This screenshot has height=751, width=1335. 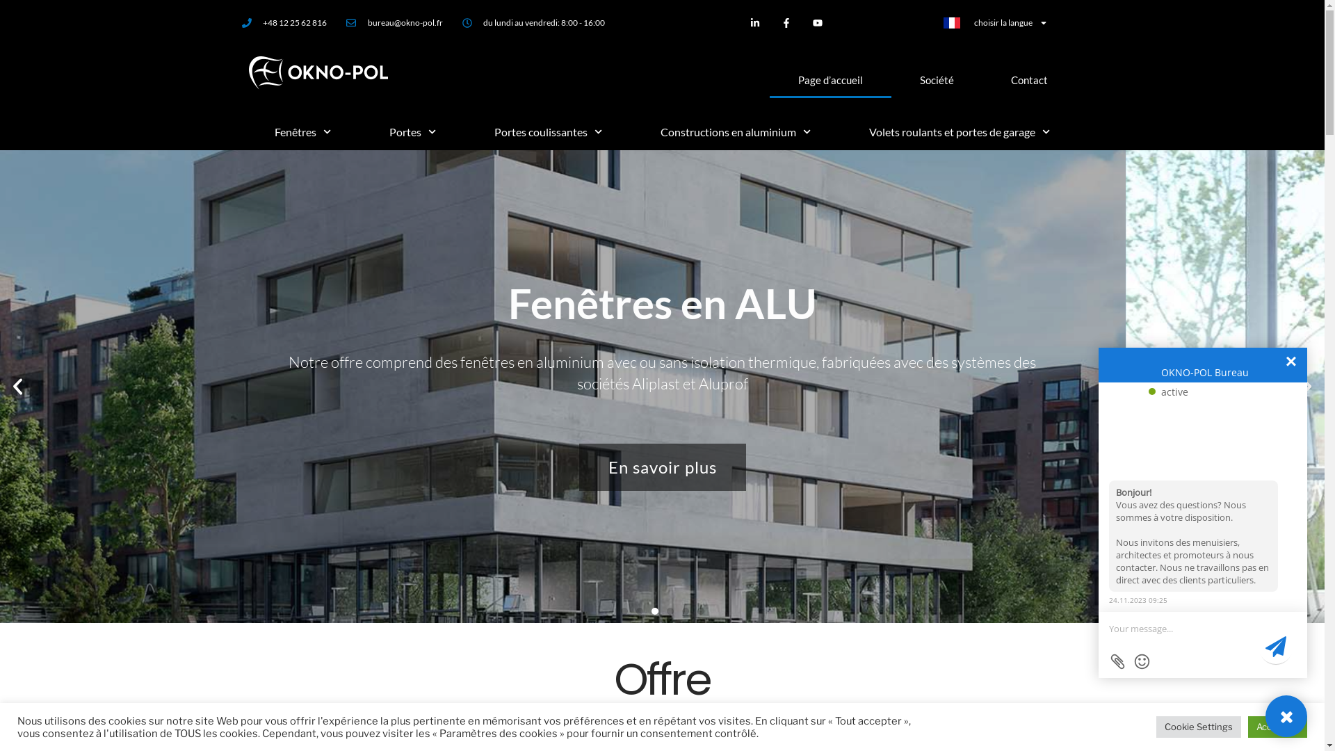 What do you see at coordinates (413, 132) in the screenshot?
I see `Portes` at bounding box center [413, 132].